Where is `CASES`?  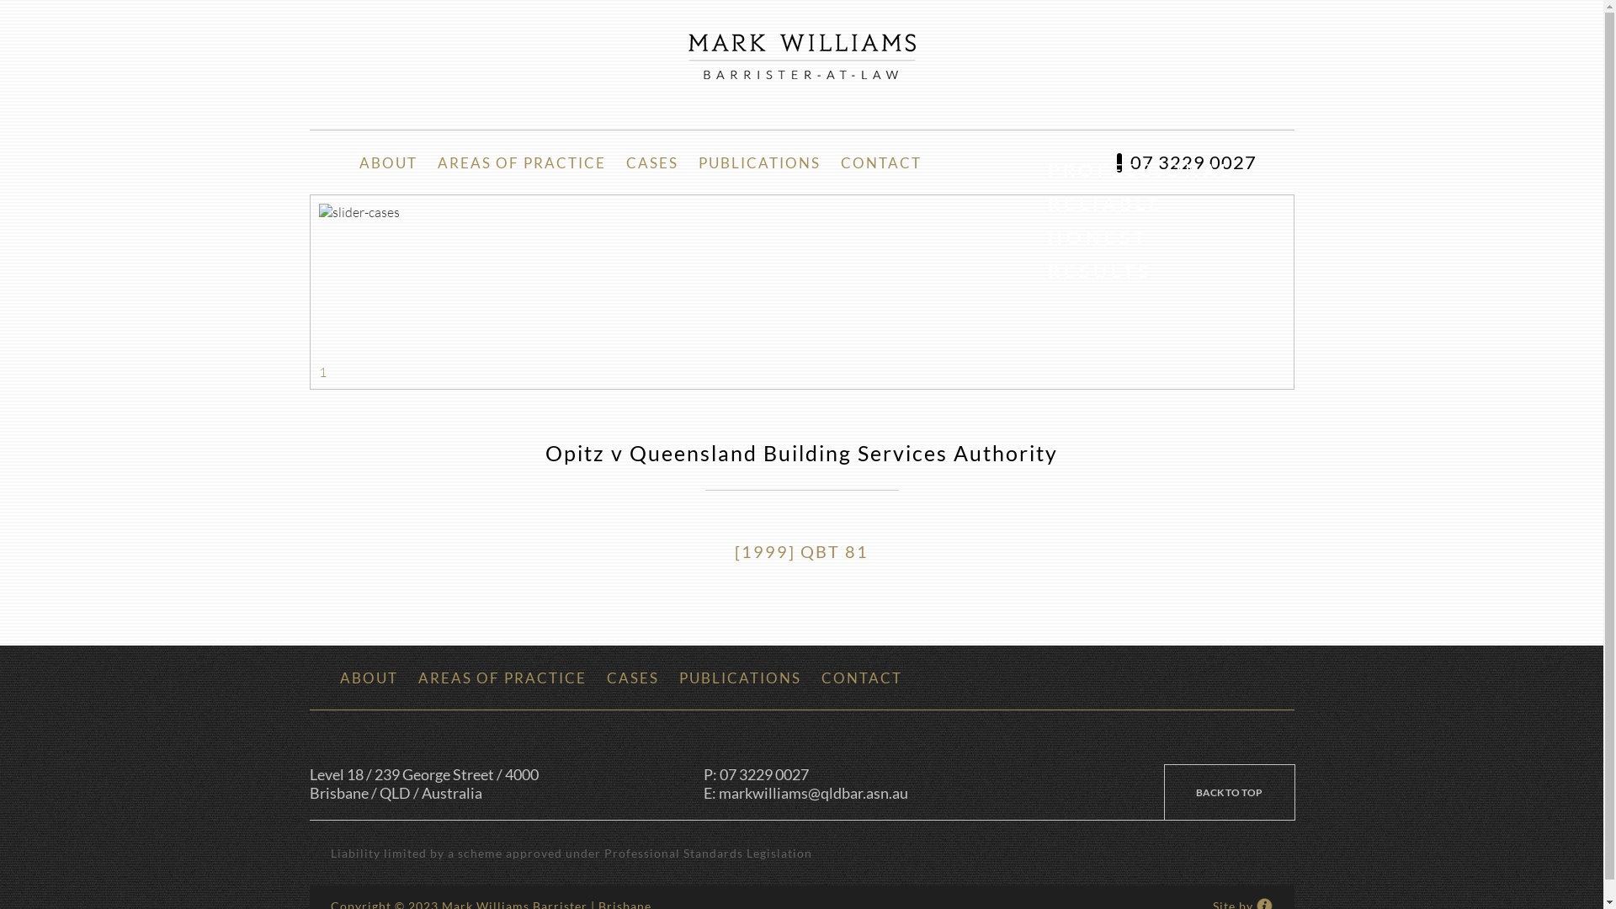 CASES is located at coordinates (652, 162).